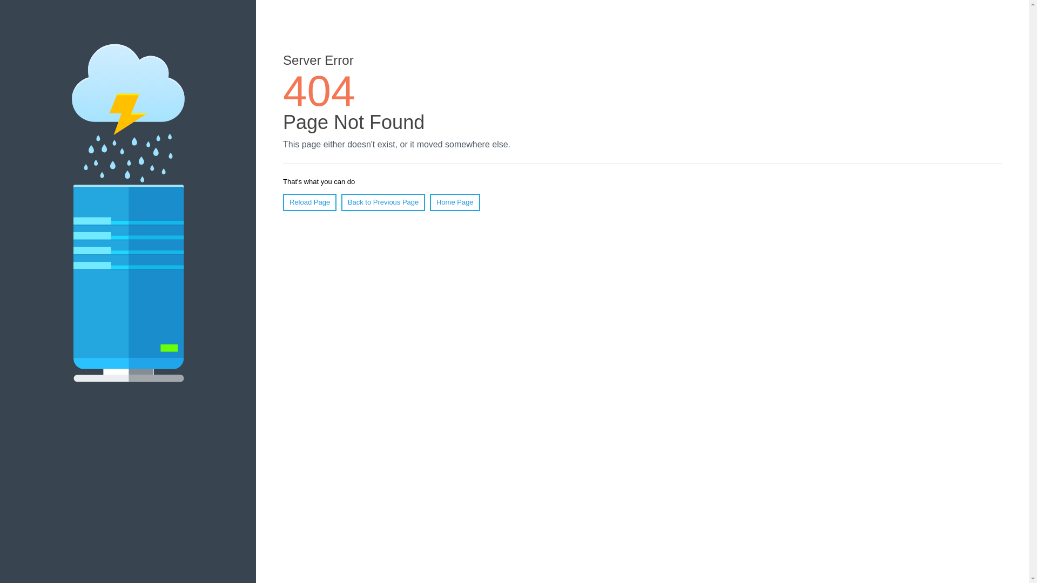 The image size is (1037, 583). What do you see at coordinates (310, 202) in the screenshot?
I see `Reload Page` at bounding box center [310, 202].